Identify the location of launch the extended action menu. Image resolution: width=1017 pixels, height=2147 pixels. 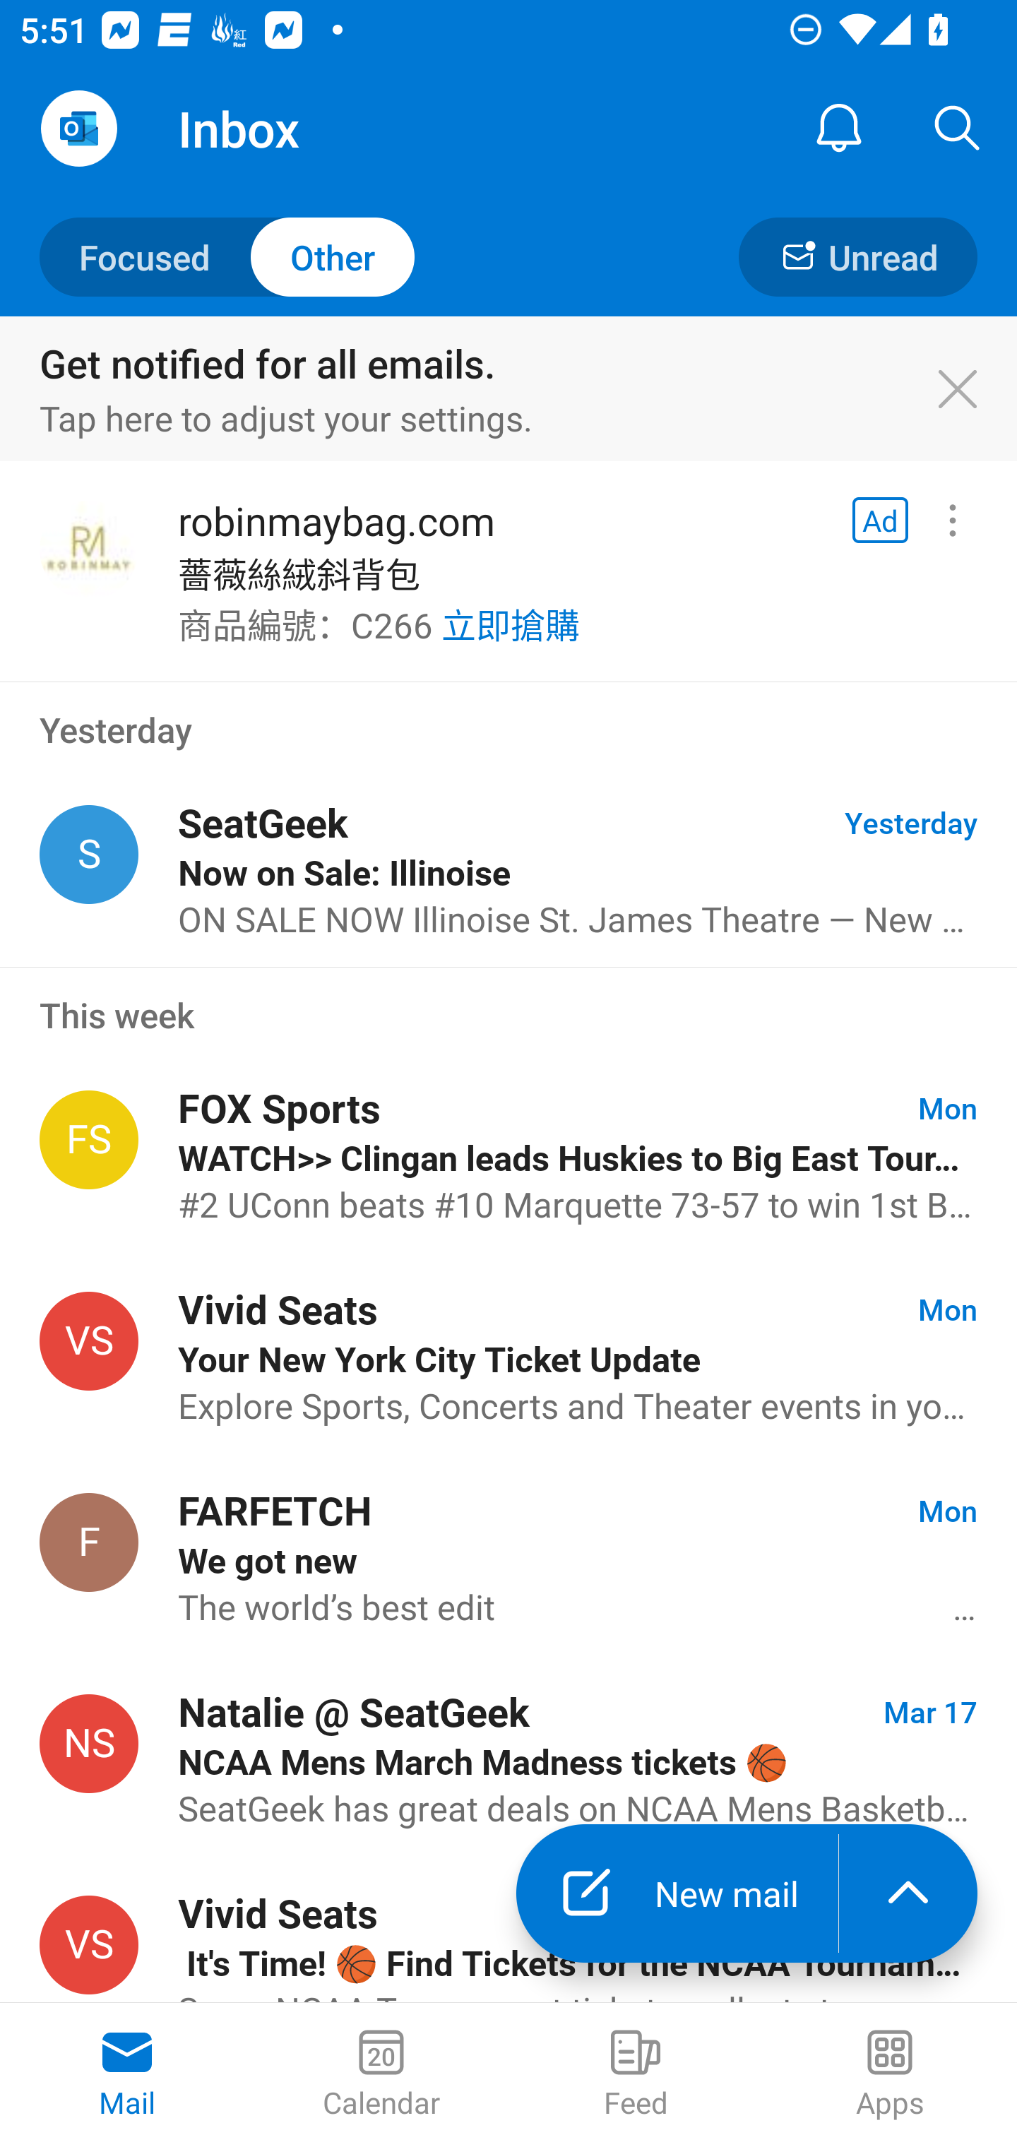
(908, 1893).